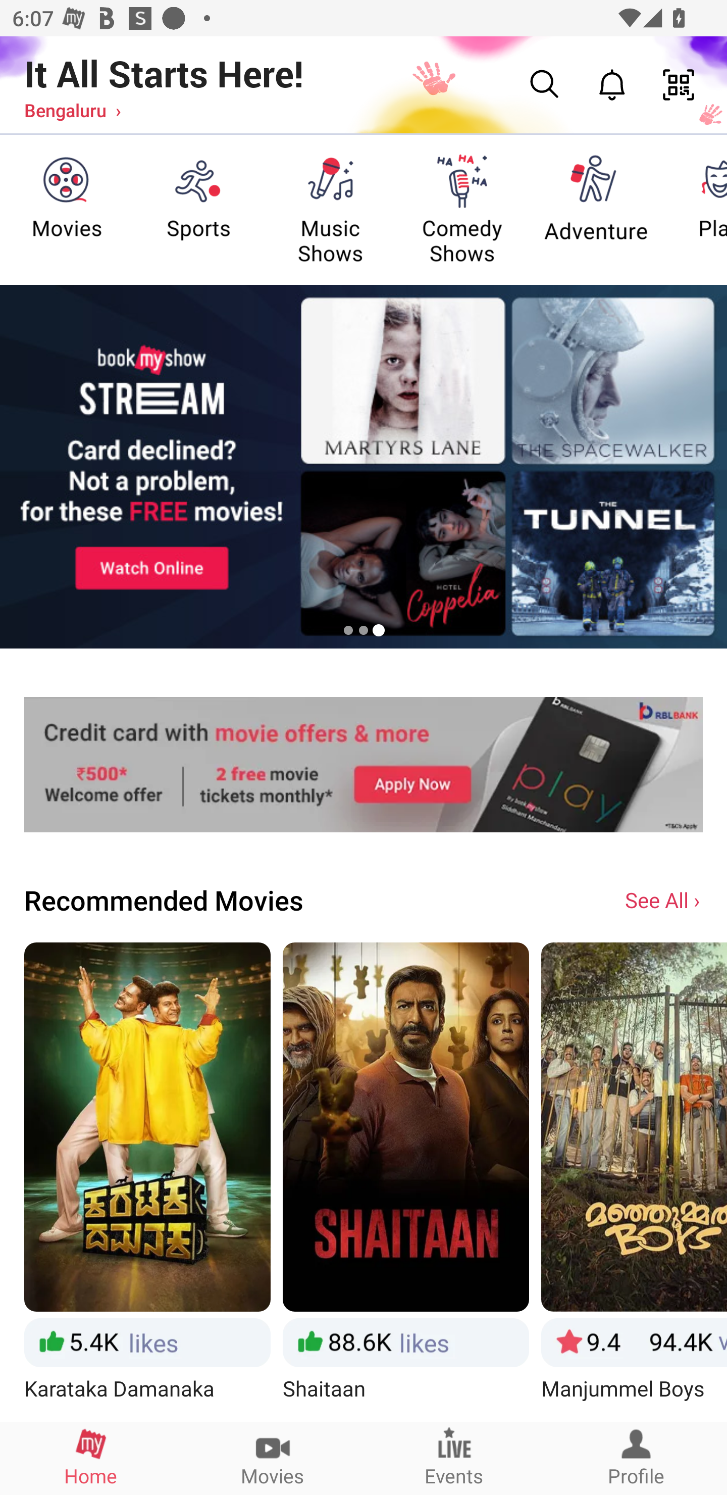 The width and height of the screenshot is (727, 1495). Describe the element at coordinates (273, 1458) in the screenshot. I see `Movies` at that location.